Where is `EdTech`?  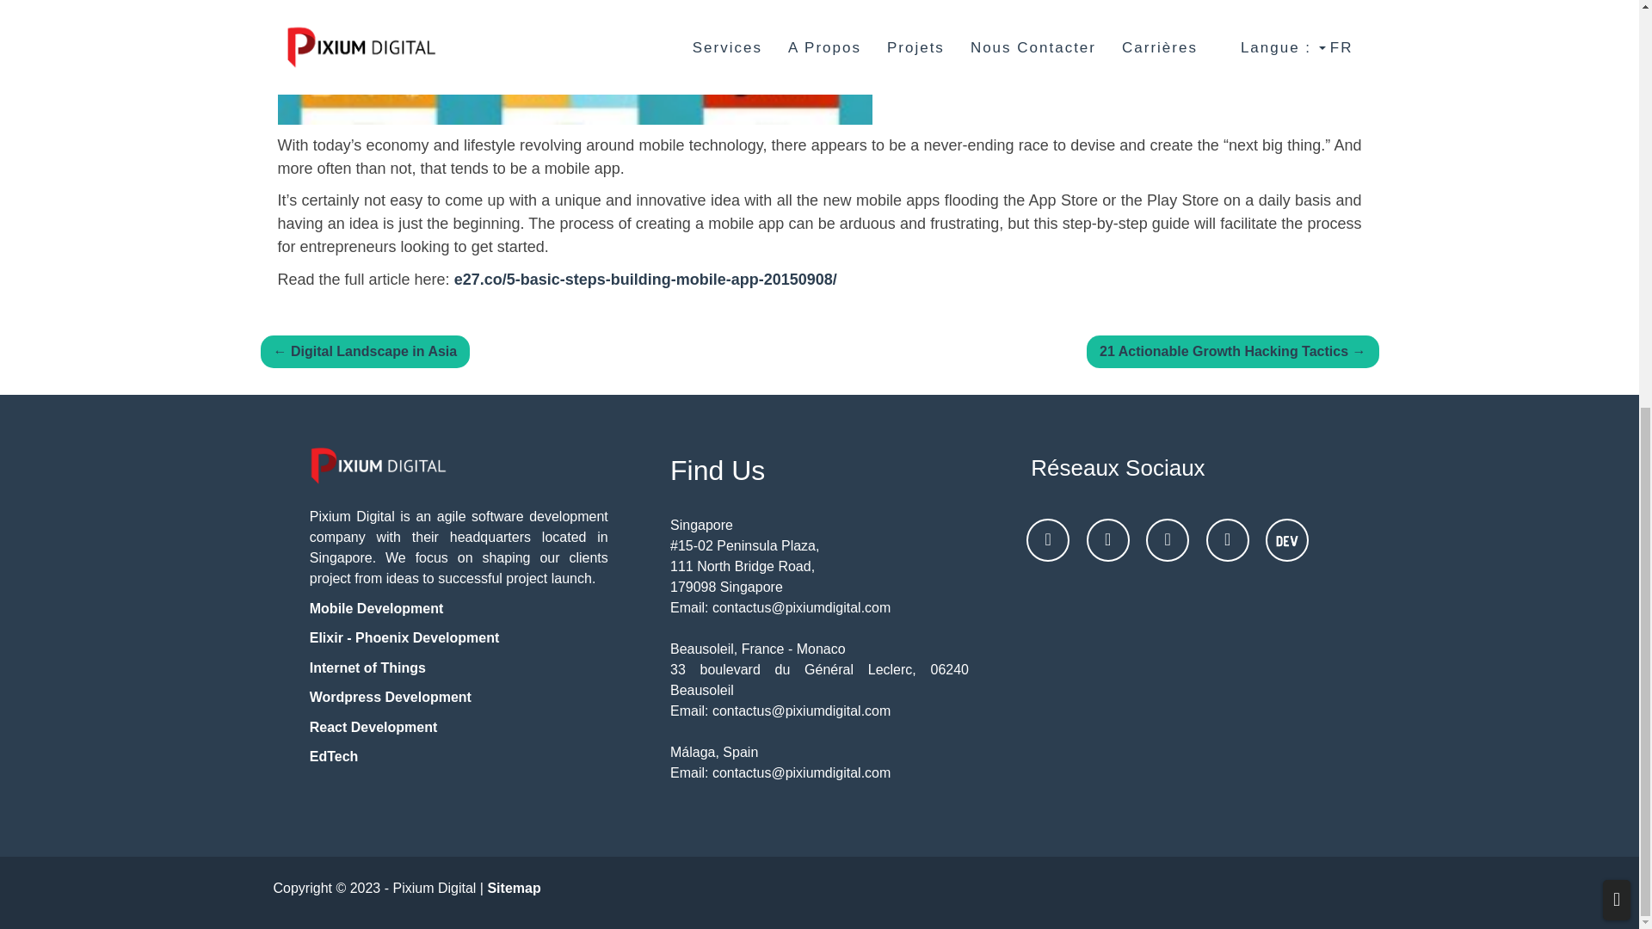 EdTech is located at coordinates (334, 755).